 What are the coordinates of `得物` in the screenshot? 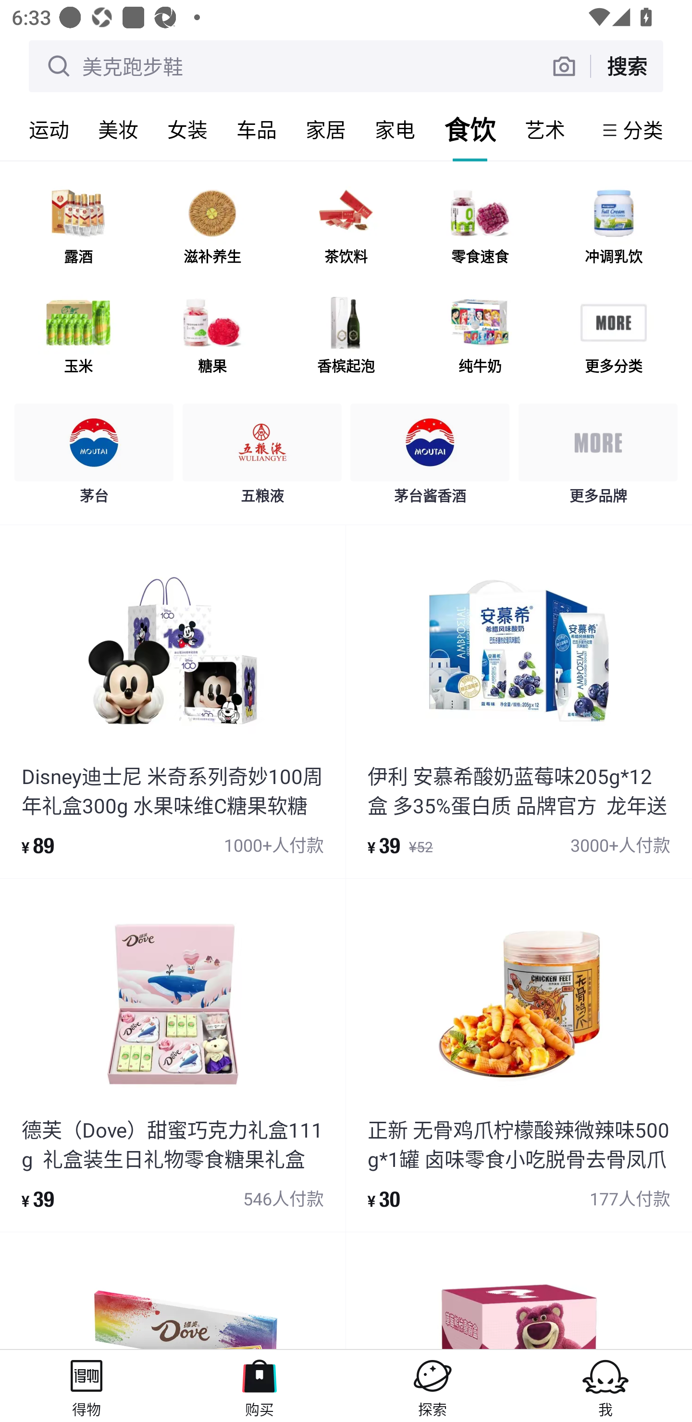 It's located at (86, 1385).